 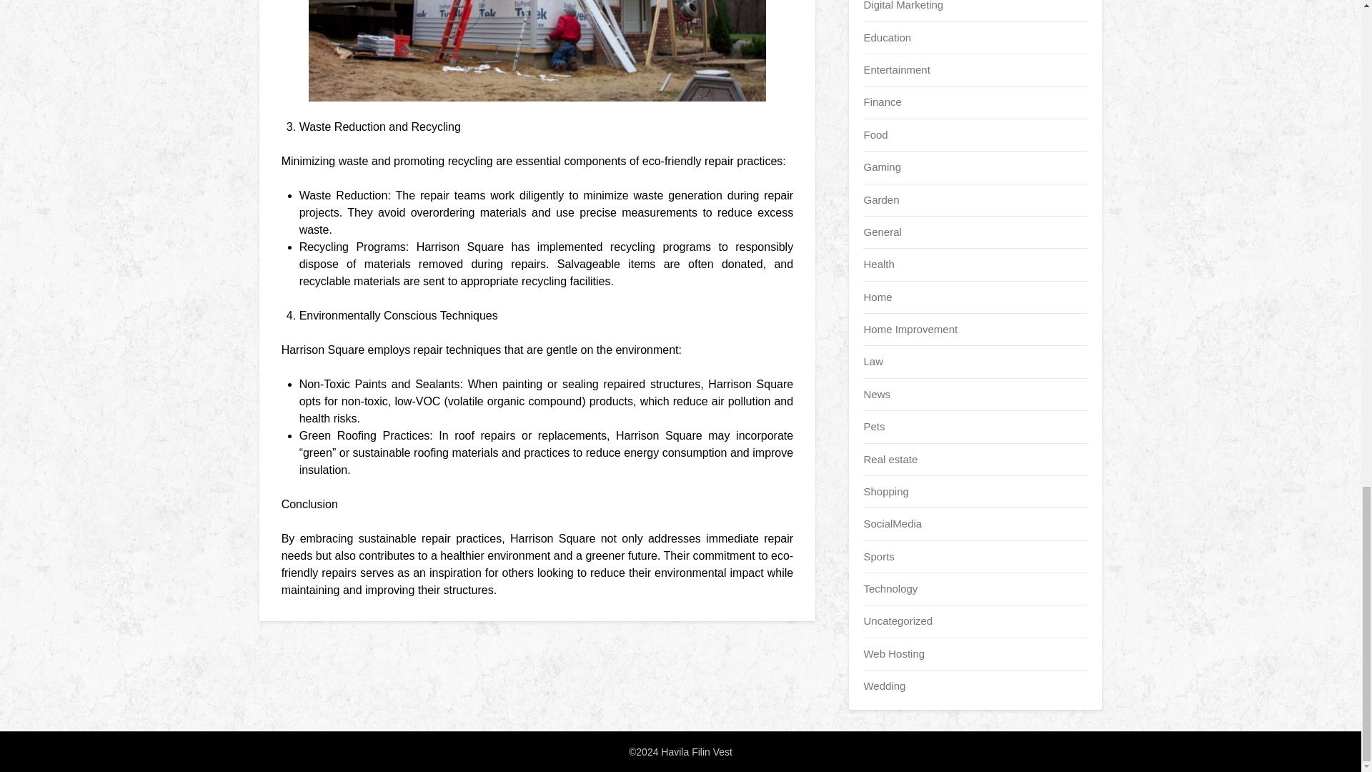 What do you see at coordinates (910, 329) in the screenshot?
I see `Home Improvement` at bounding box center [910, 329].